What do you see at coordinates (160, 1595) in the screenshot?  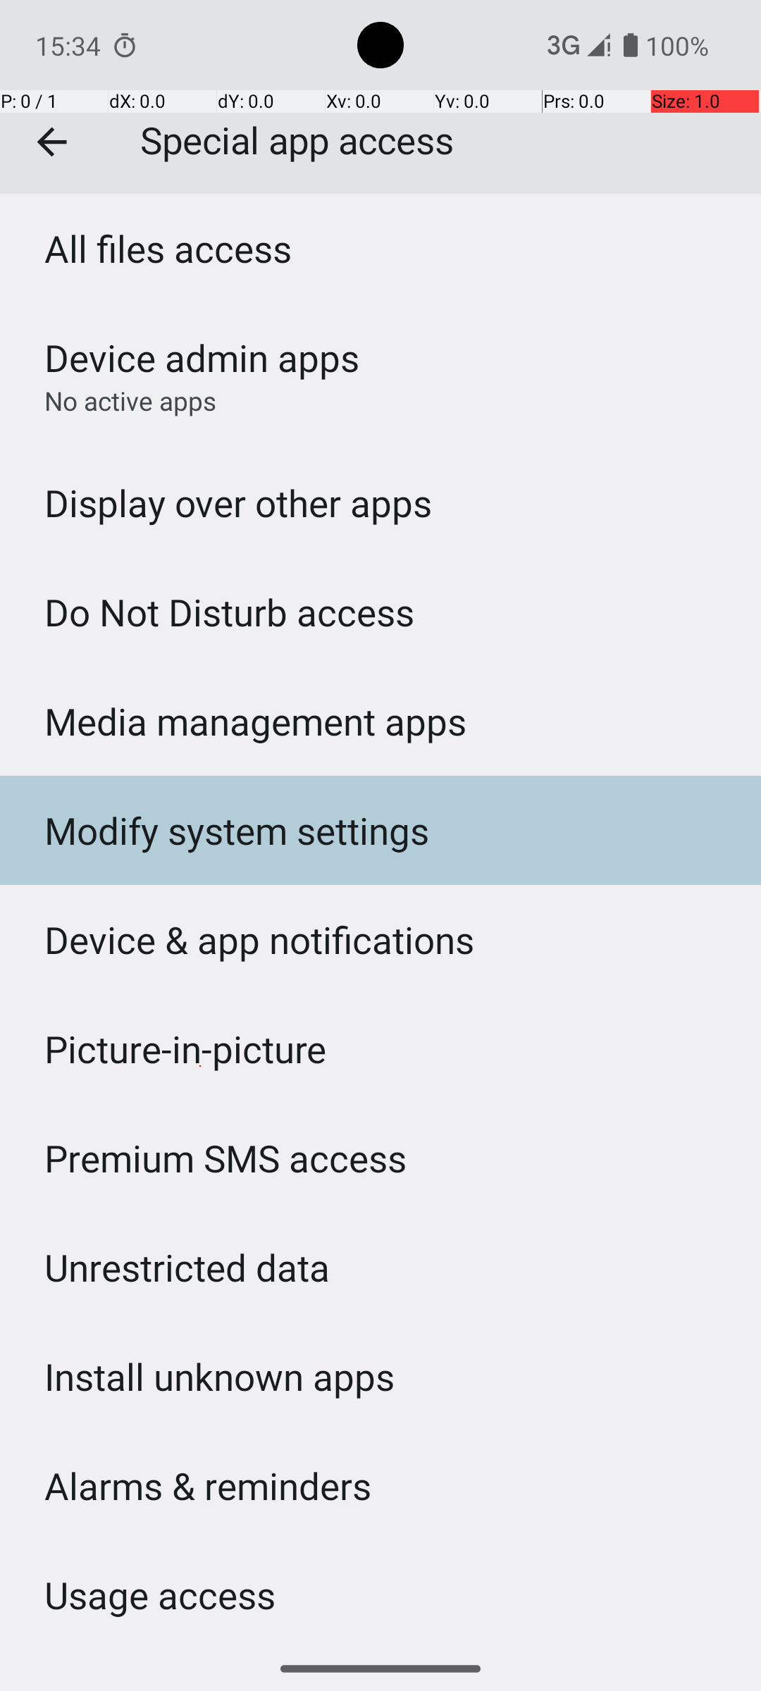 I see `Usage access` at bounding box center [160, 1595].